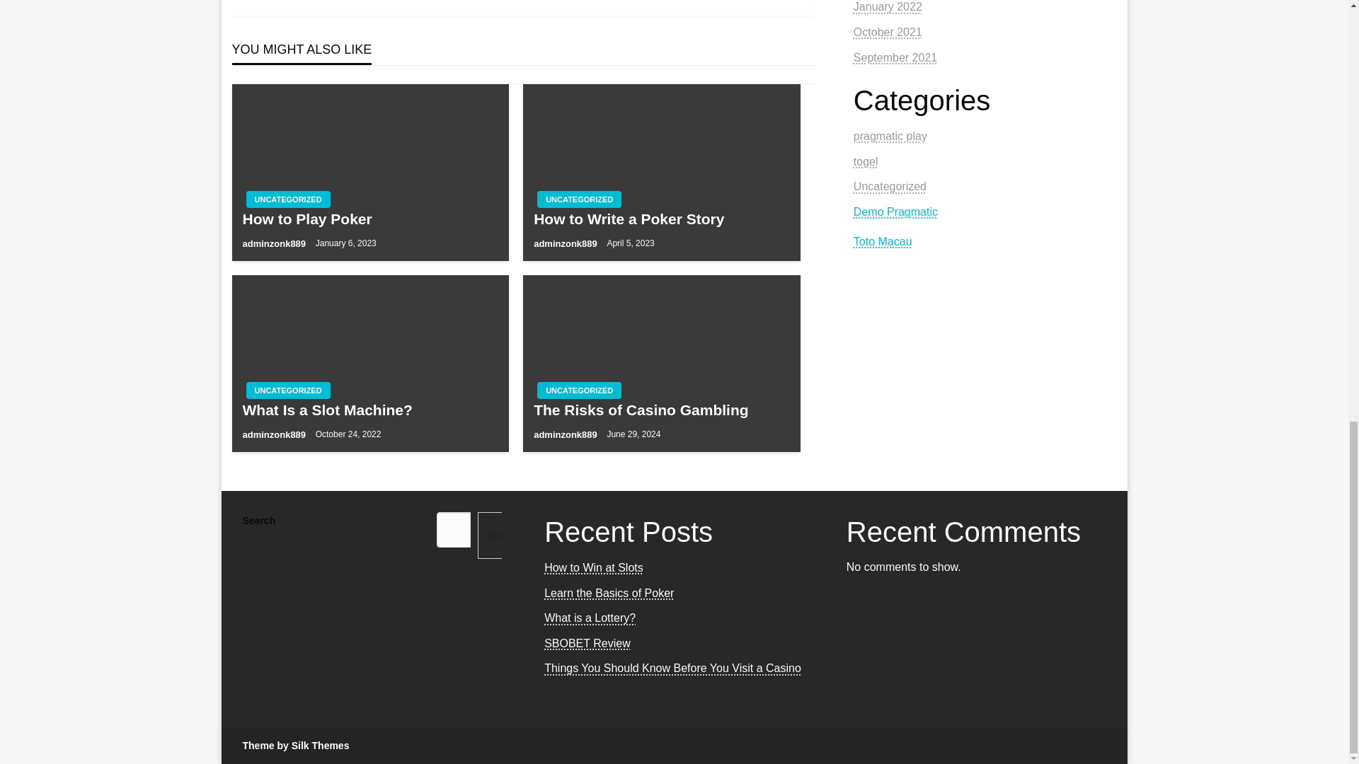  What do you see at coordinates (579, 199) in the screenshot?
I see `UNCATEGORIZED` at bounding box center [579, 199].